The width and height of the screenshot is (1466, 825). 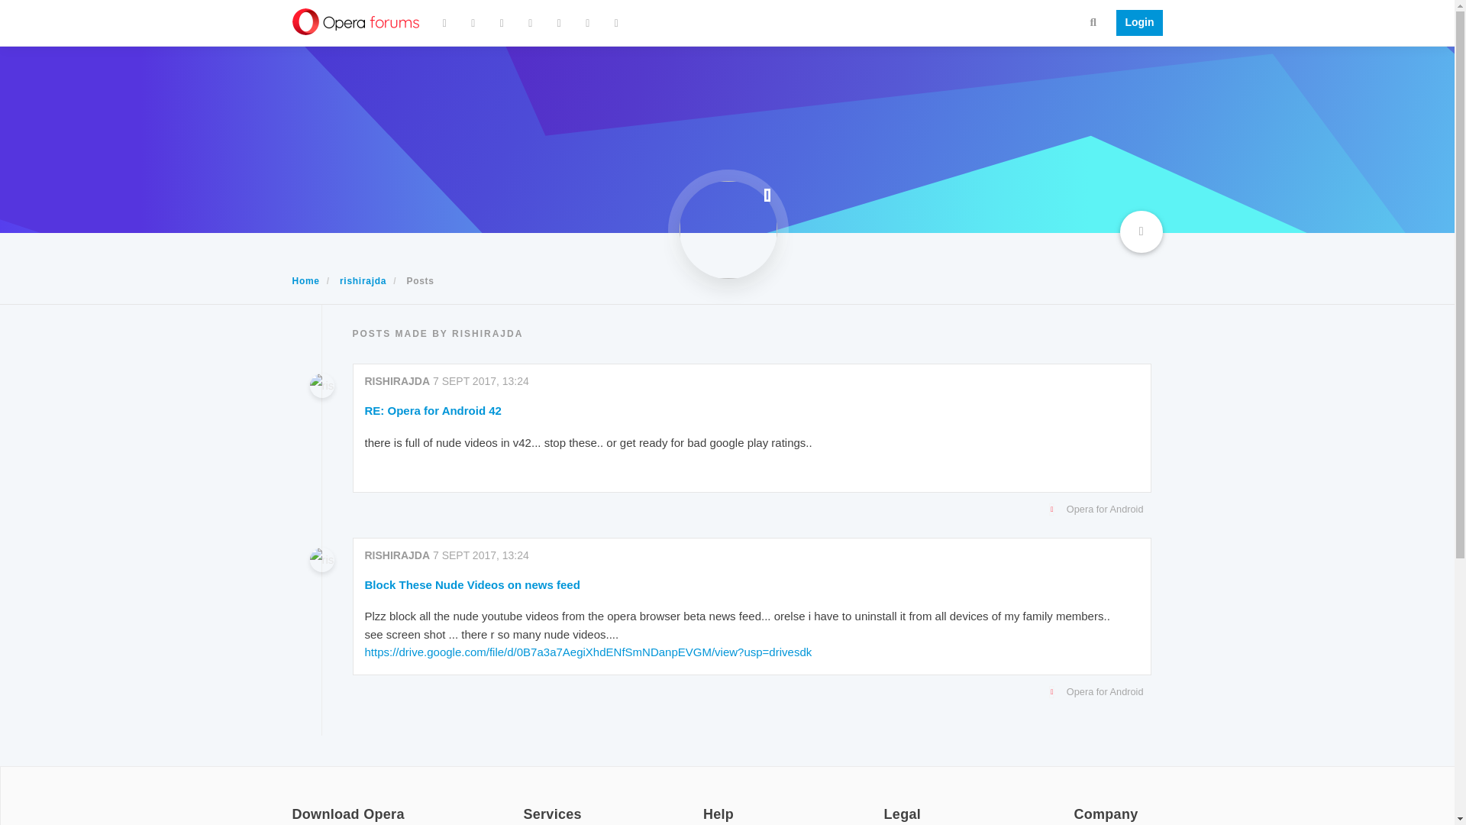 What do you see at coordinates (1135, 23) in the screenshot?
I see `Login` at bounding box center [1135, 23].